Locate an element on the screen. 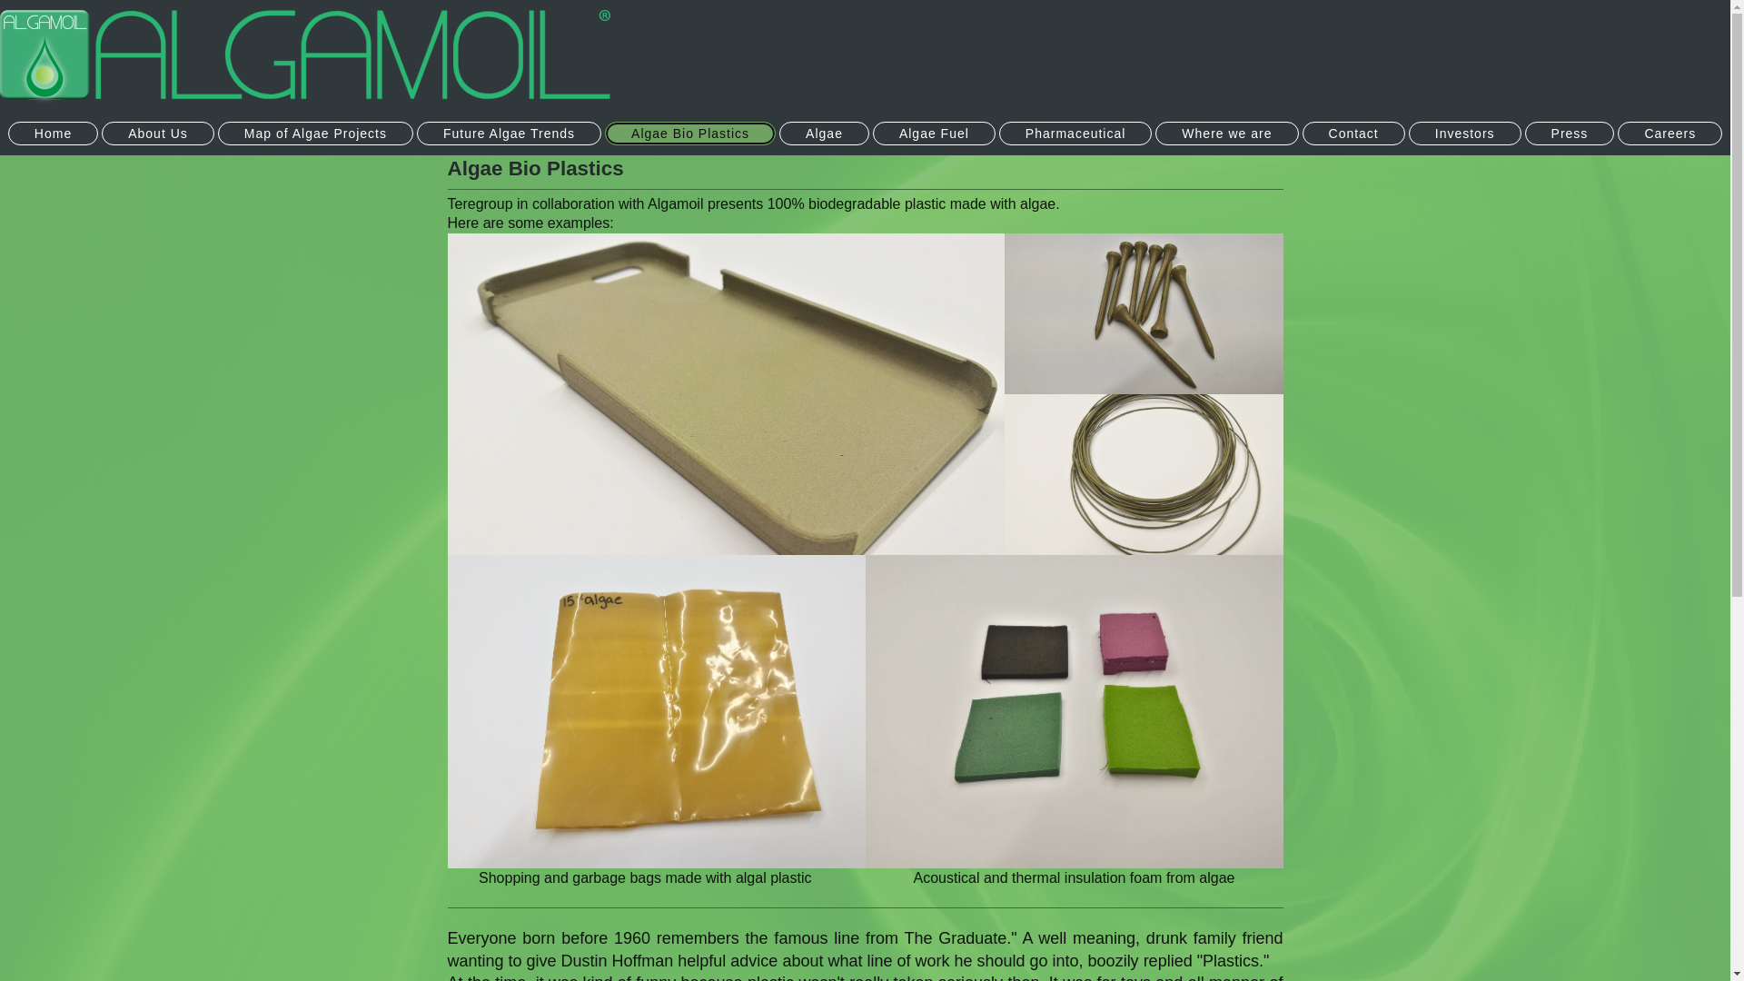 The height and width of the screenshot is (981, 1744). Algae is located at coordinates (824, 133).